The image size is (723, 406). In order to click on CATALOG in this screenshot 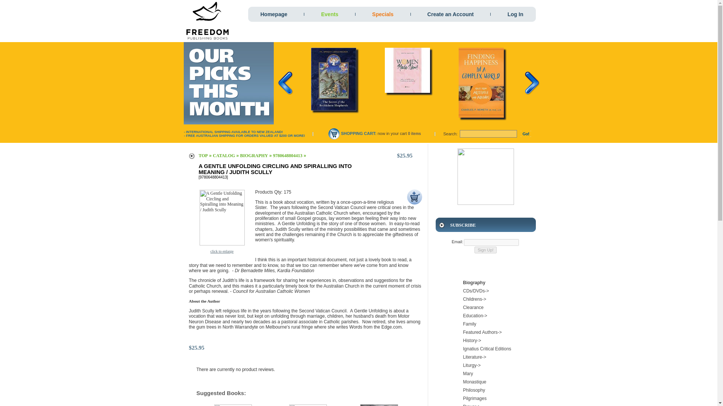, I will do `click(224, 156)`.